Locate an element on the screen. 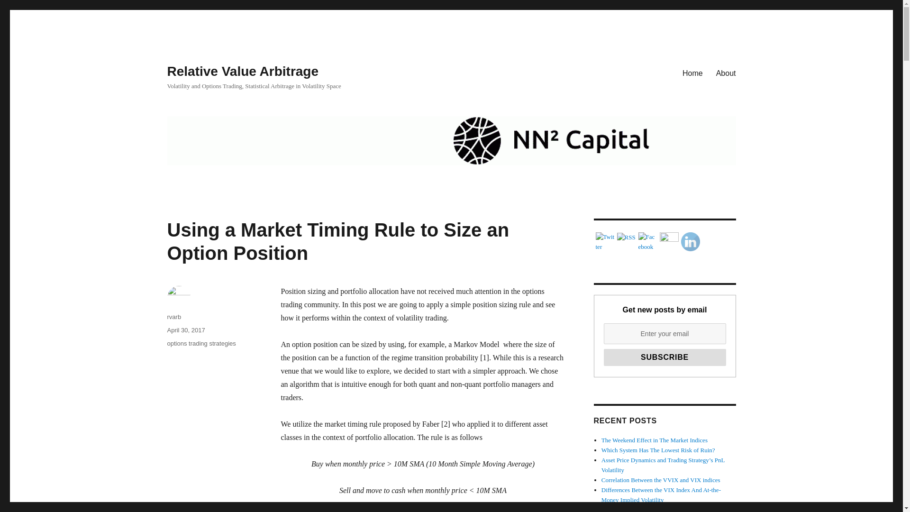 The image size is (910, 512). Facebook is located at coordinates (647, 242).